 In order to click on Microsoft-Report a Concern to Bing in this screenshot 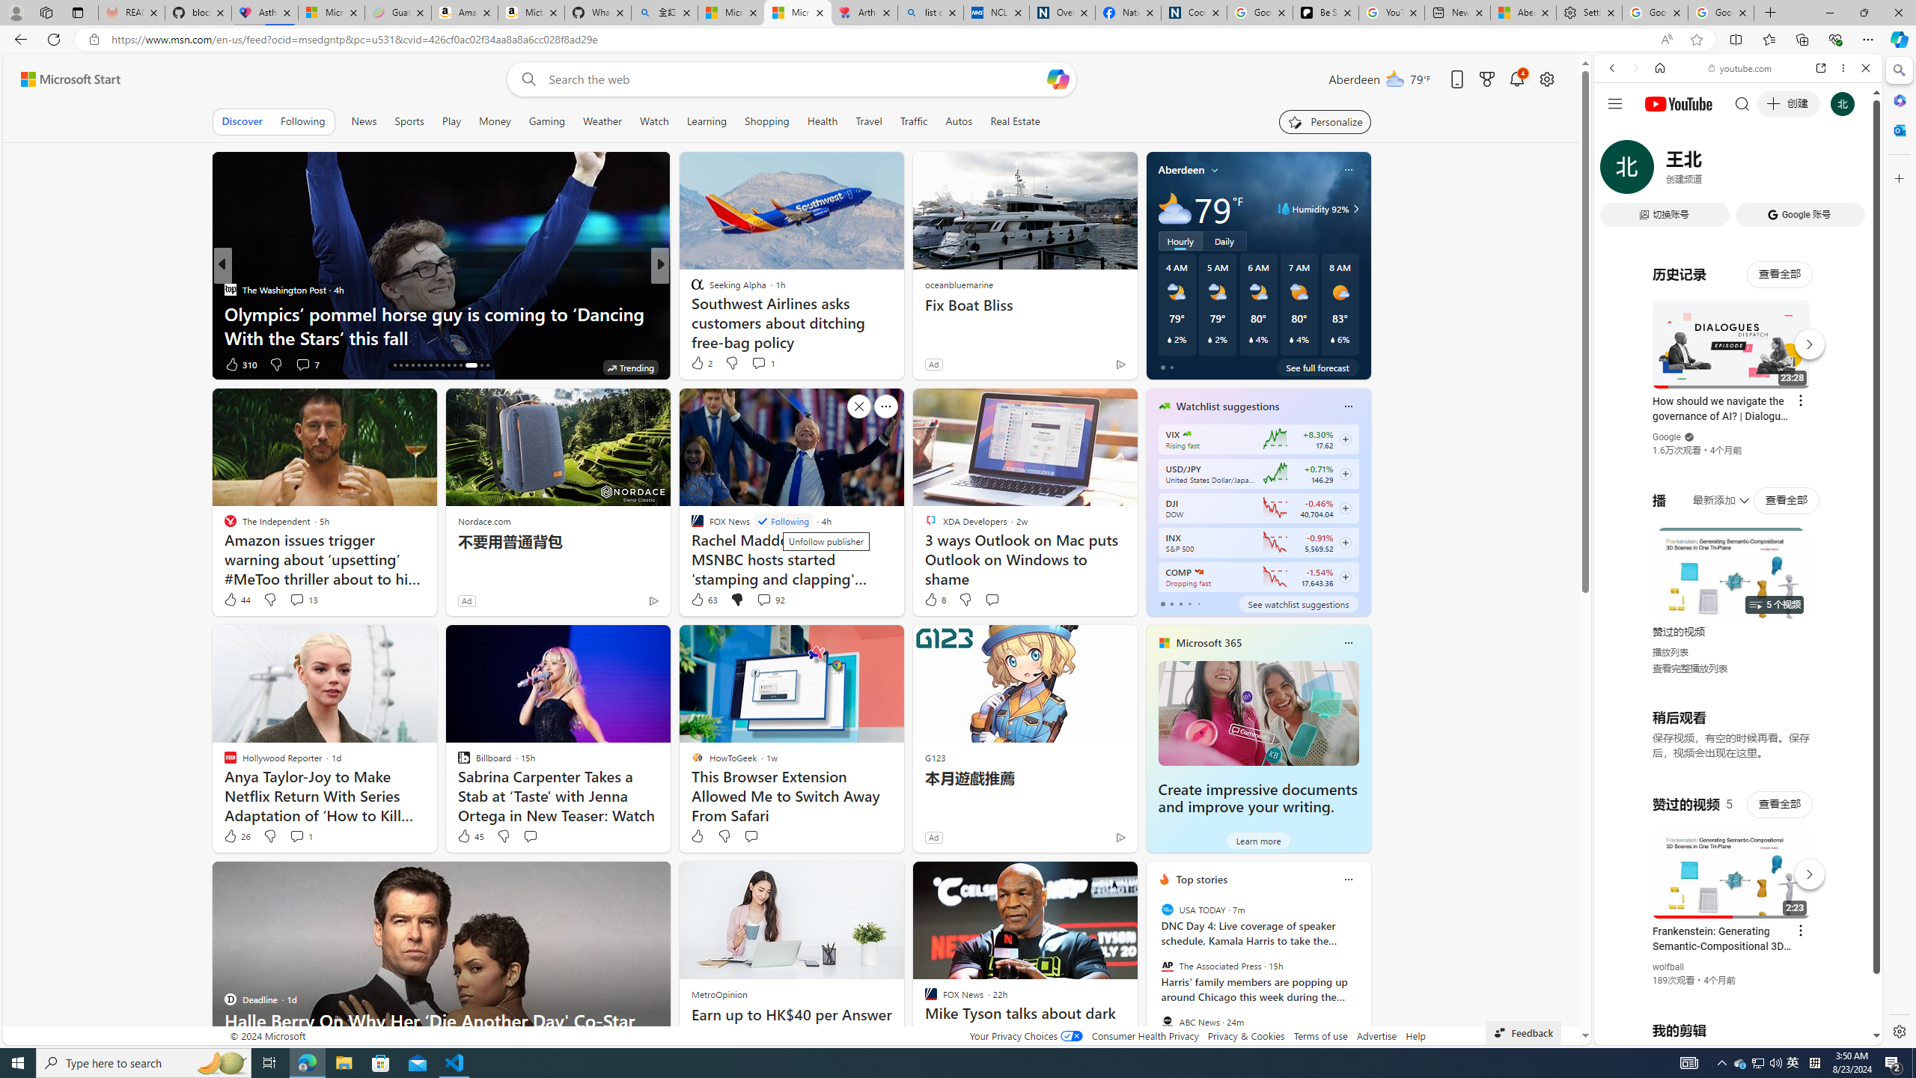, I will do `click(331, 13)`.